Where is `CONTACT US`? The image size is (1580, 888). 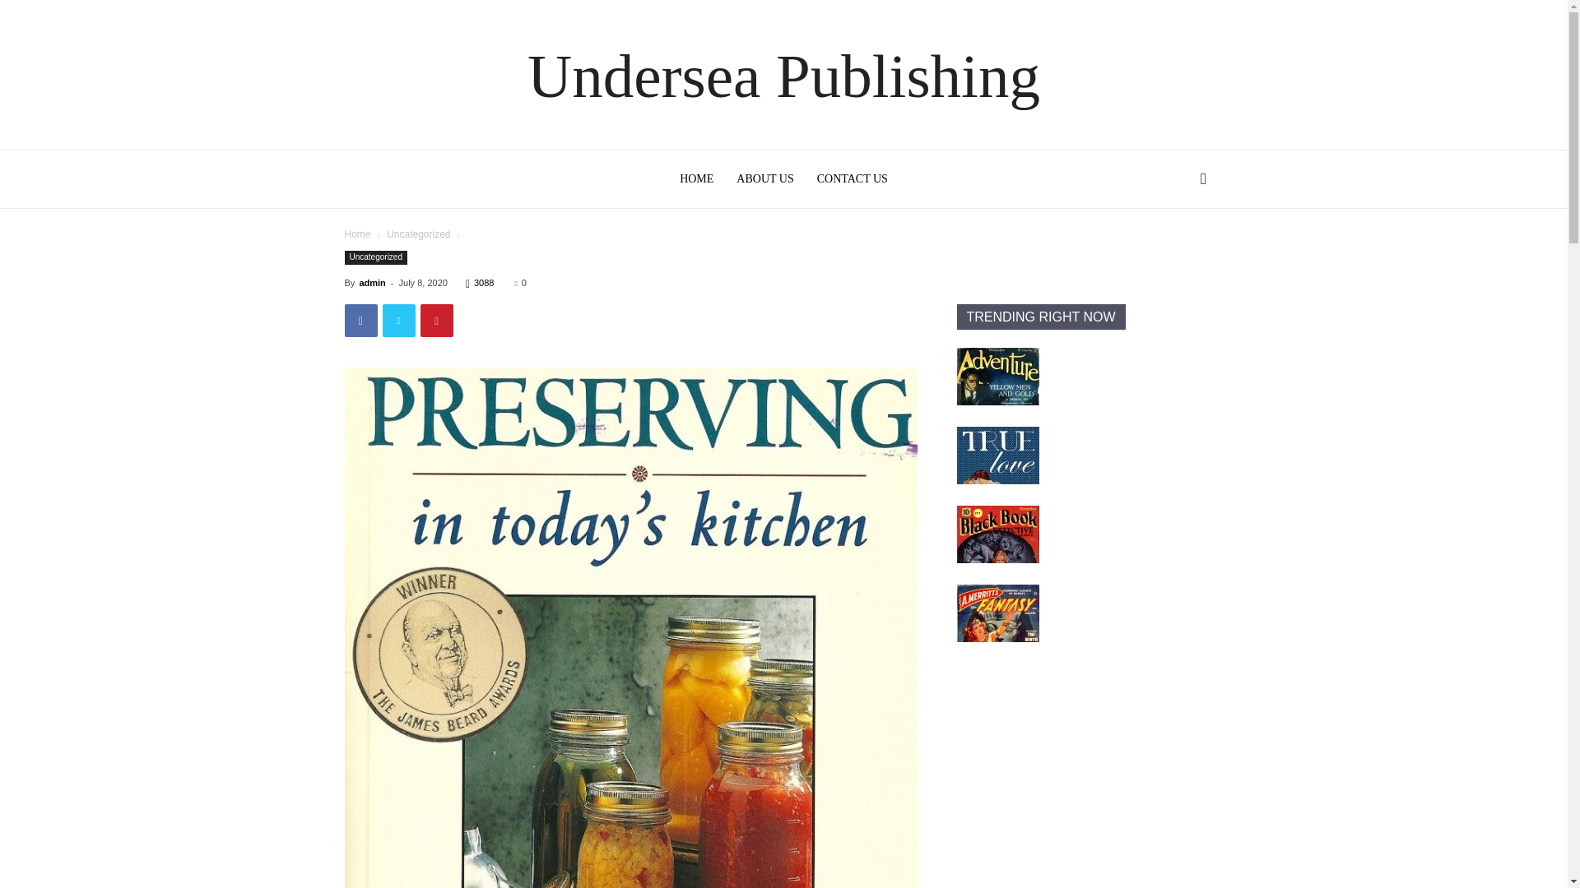
CONTACT US is located at coordinates (853, 178).